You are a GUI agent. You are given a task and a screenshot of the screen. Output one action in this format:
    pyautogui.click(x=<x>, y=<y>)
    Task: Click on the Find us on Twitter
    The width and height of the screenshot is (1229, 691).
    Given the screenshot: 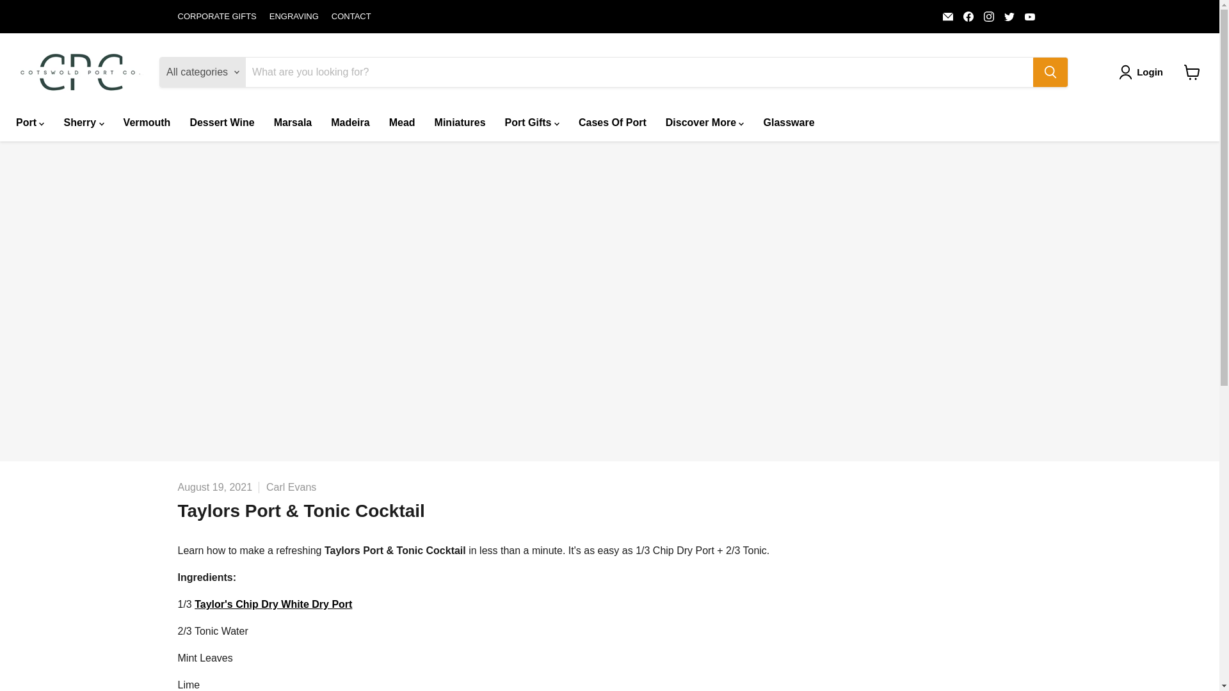 What is the action you would take?
    pyautogui.click(x=1009, y=16)
    